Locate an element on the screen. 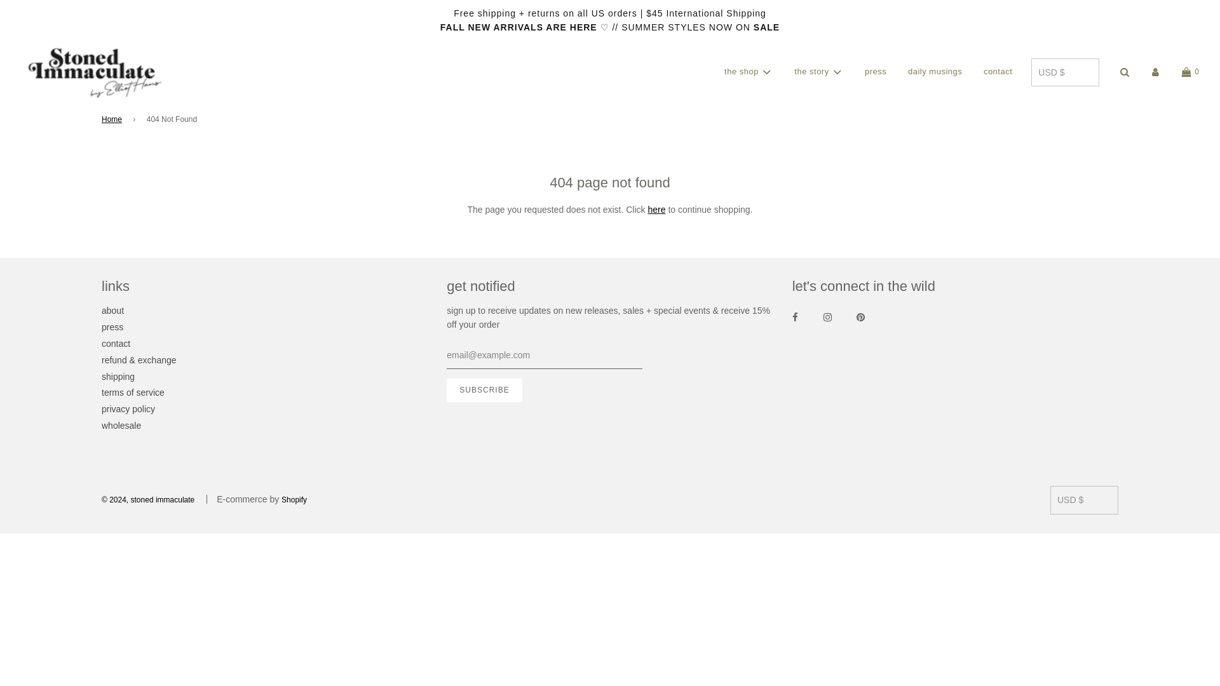 The height and width of the screenshot is (686, 1220). Log in is located at coordinates (1155, 72).